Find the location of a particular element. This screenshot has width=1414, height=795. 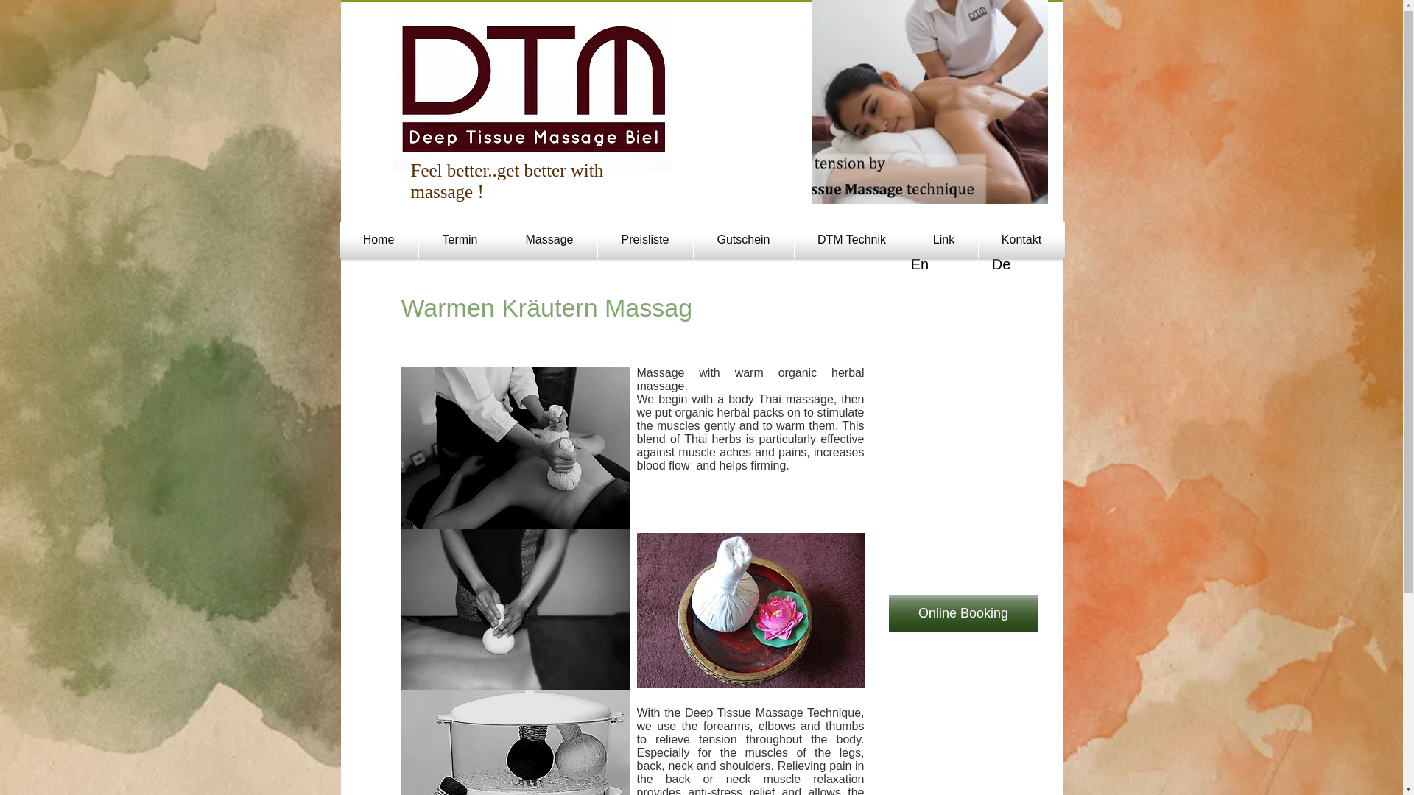

Edited Image 2016-03-20 17-18-09 is located at coordinates (514, 742).